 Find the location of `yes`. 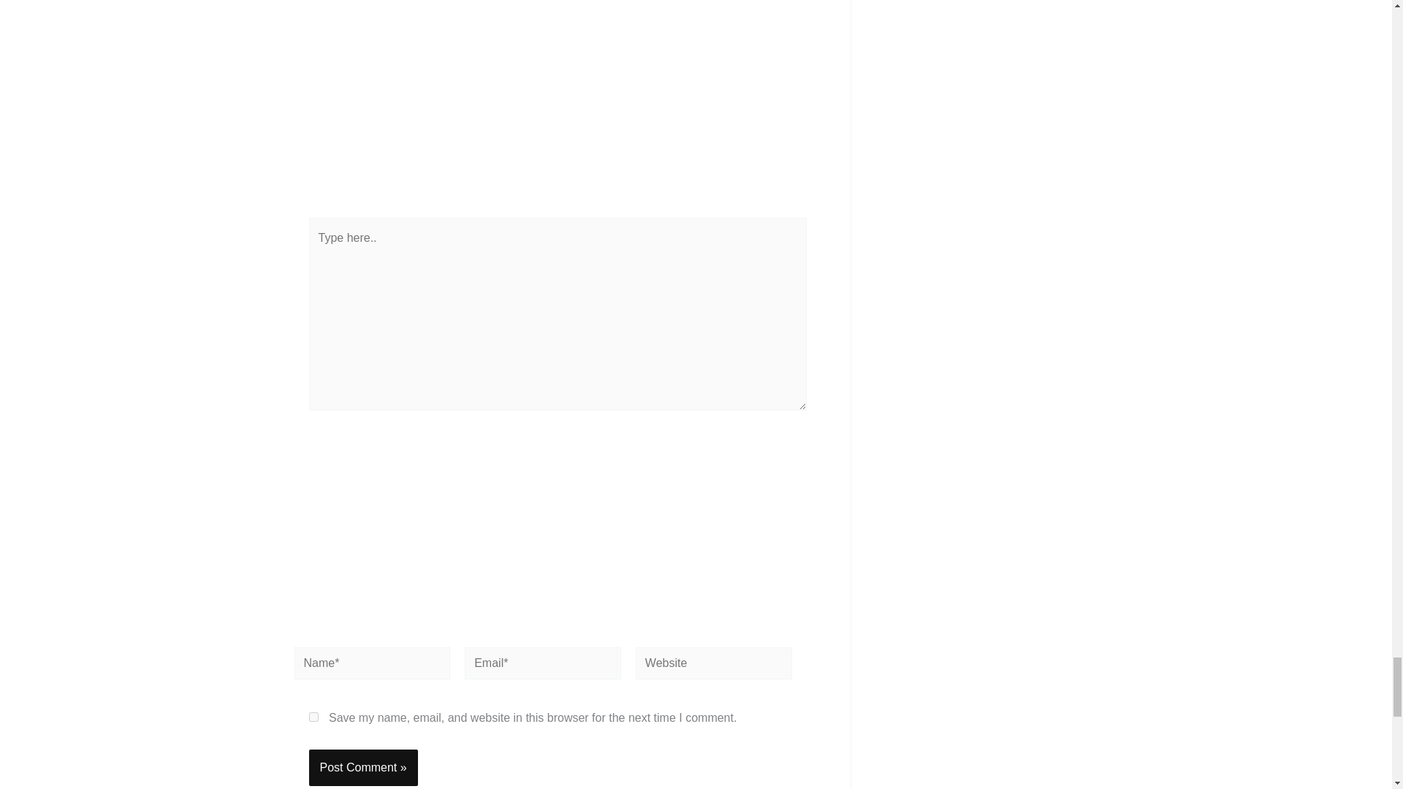

yes is located at coordinates (313, 717).